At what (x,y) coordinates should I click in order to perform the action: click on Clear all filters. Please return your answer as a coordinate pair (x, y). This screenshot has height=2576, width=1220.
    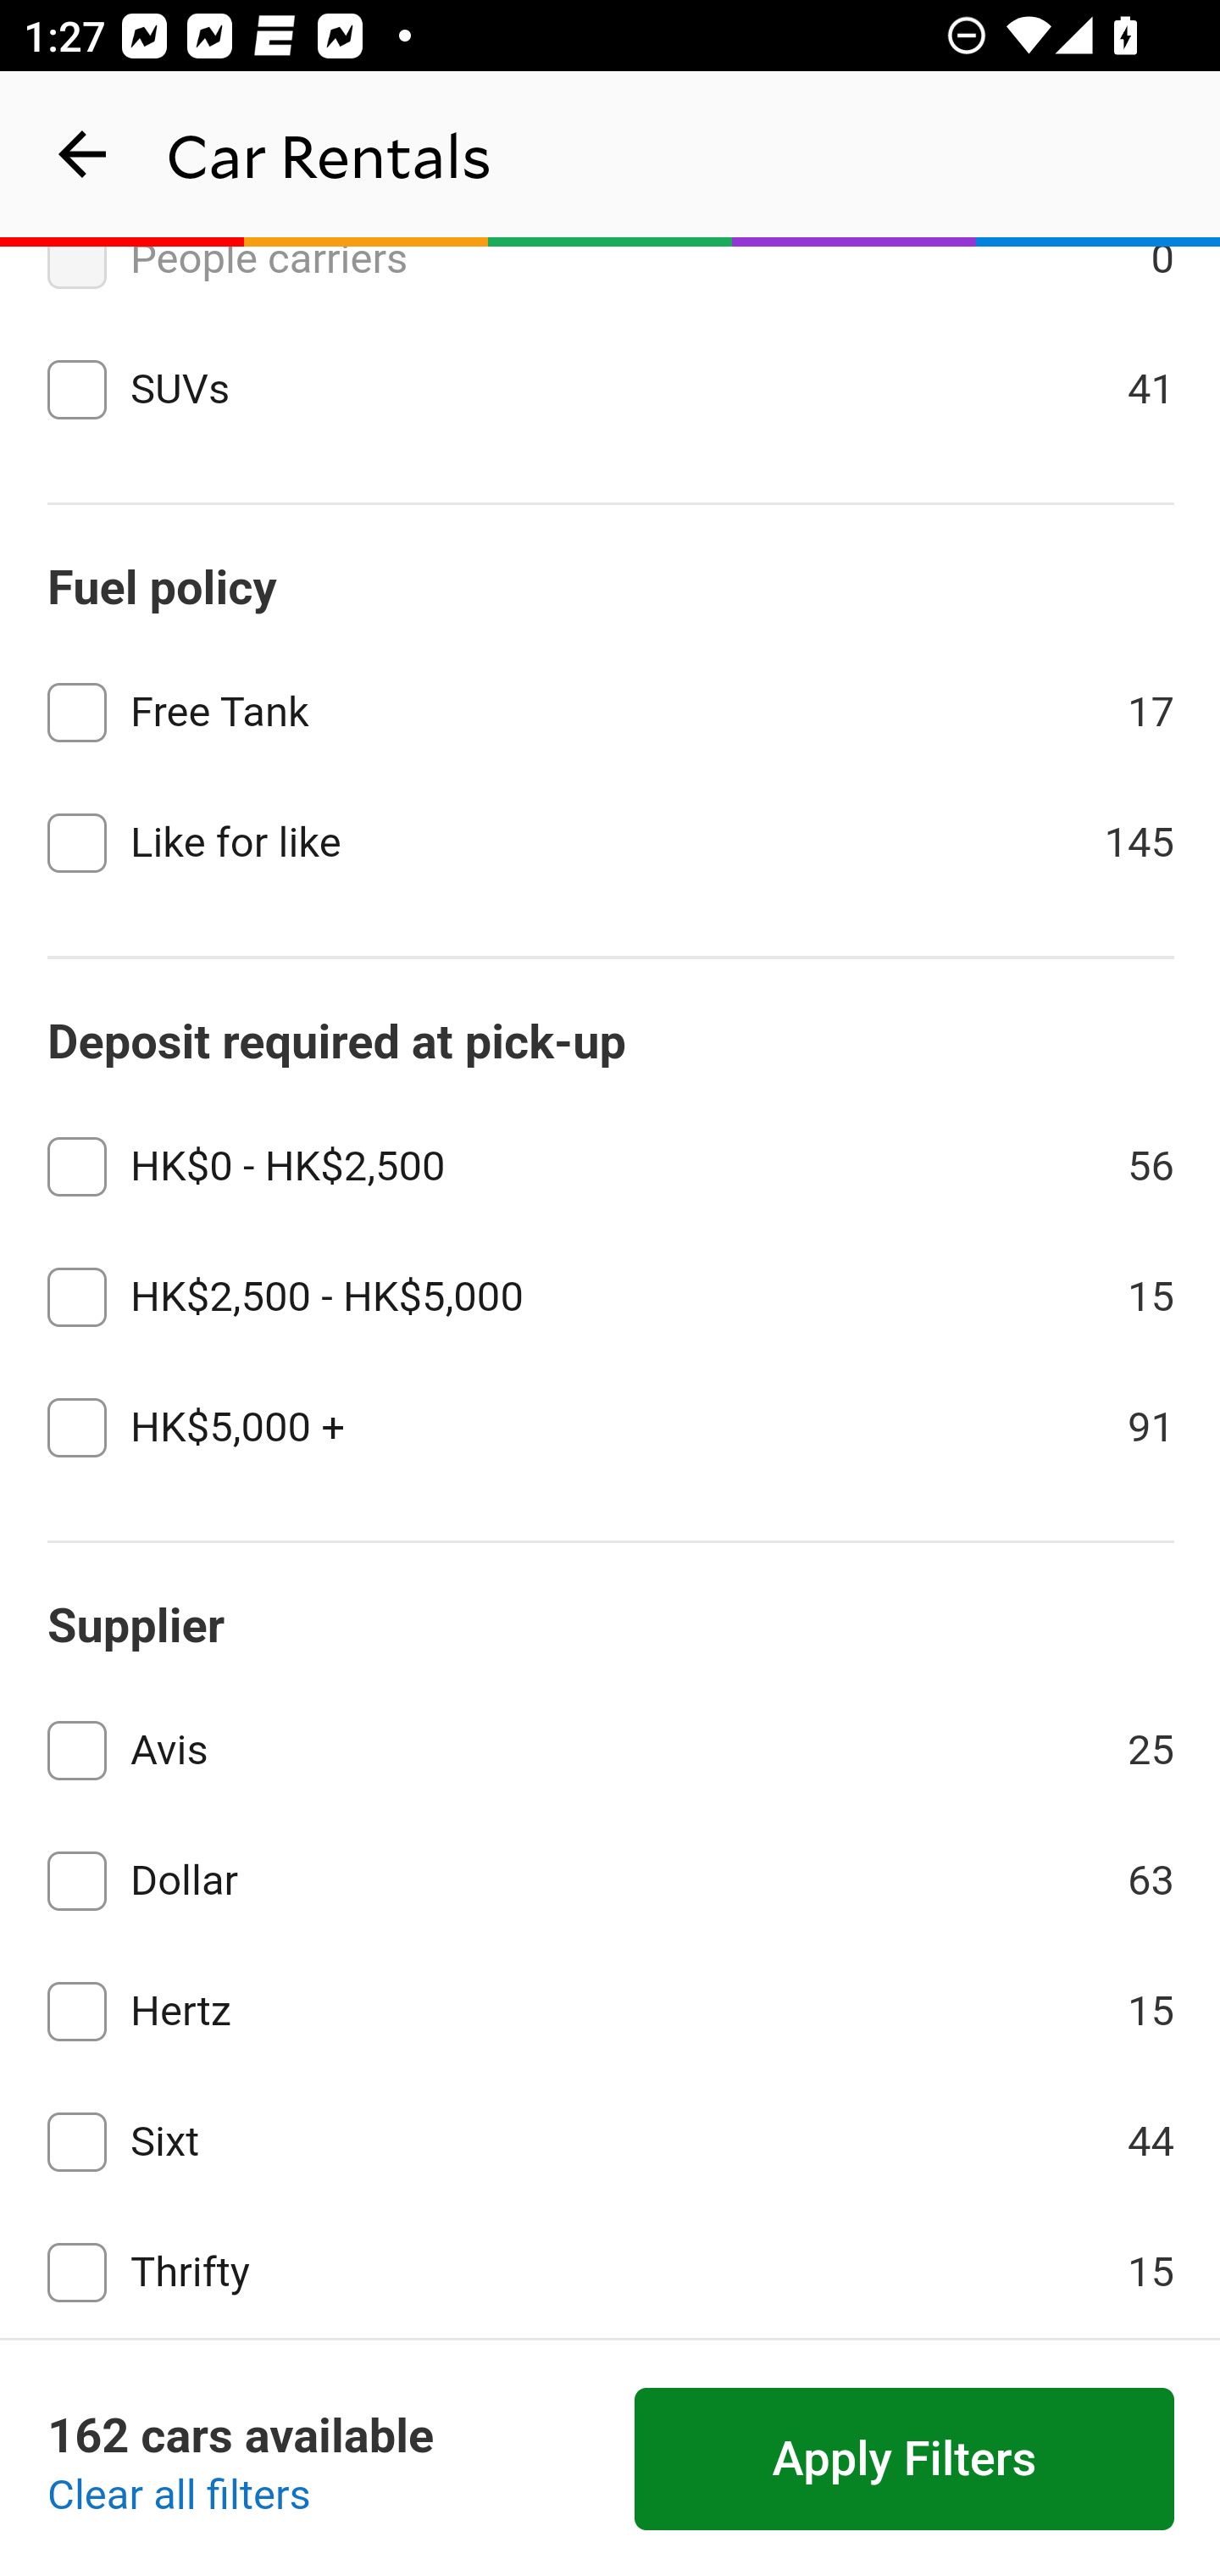
    Looking at the image, I should click on (180, 2496).